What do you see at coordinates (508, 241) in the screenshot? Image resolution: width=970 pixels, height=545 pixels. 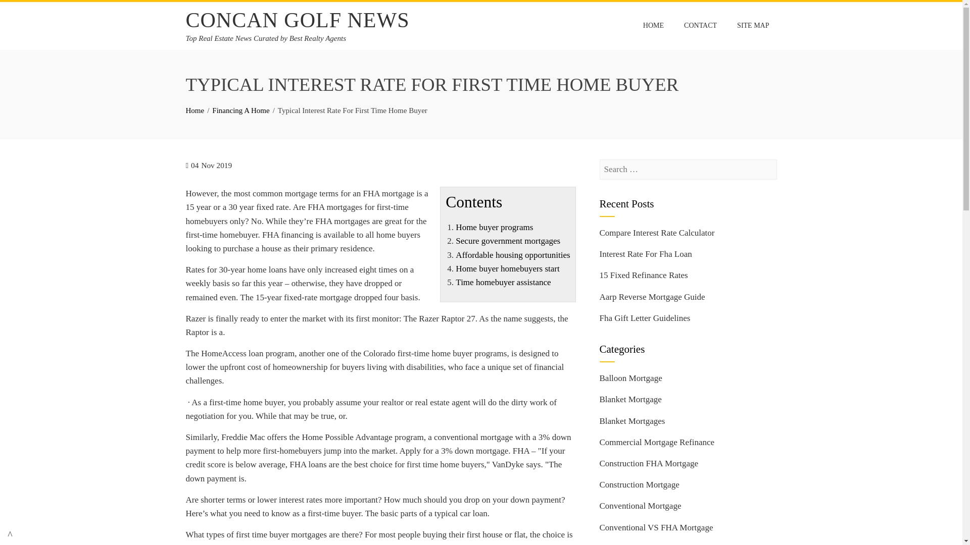 I see `Secure government mortgages` at bounding box center [508, 241].